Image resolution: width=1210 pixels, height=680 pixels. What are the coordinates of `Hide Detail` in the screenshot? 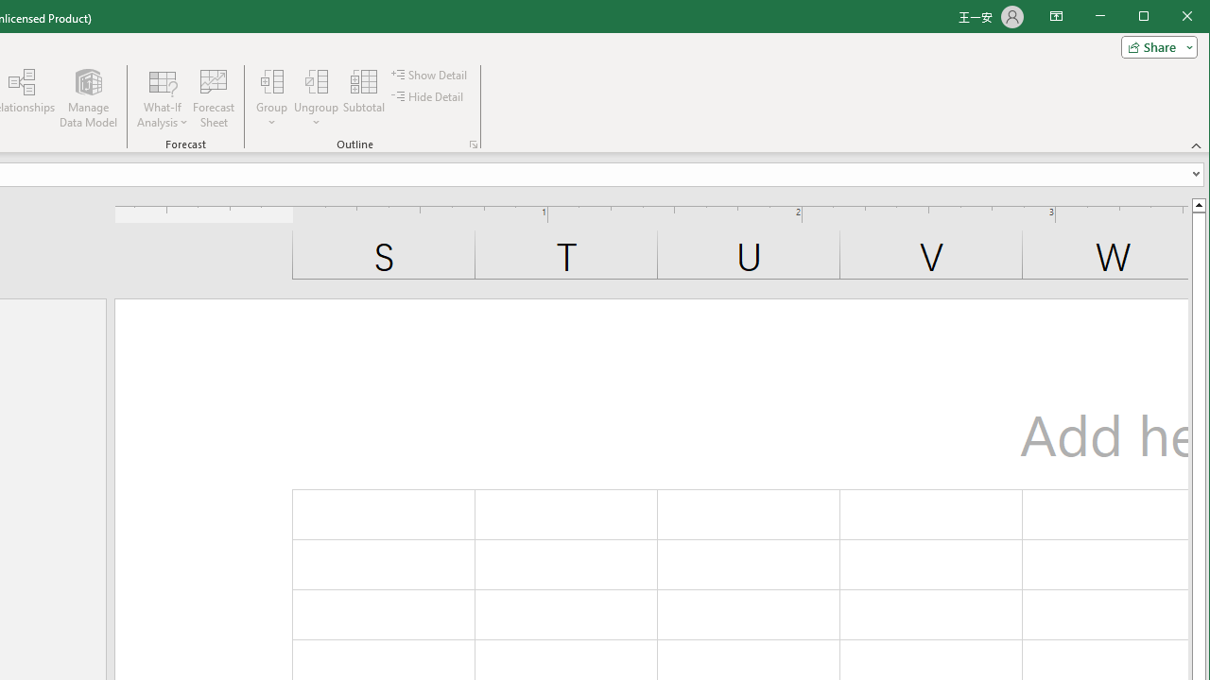 It's located at (427, 96).